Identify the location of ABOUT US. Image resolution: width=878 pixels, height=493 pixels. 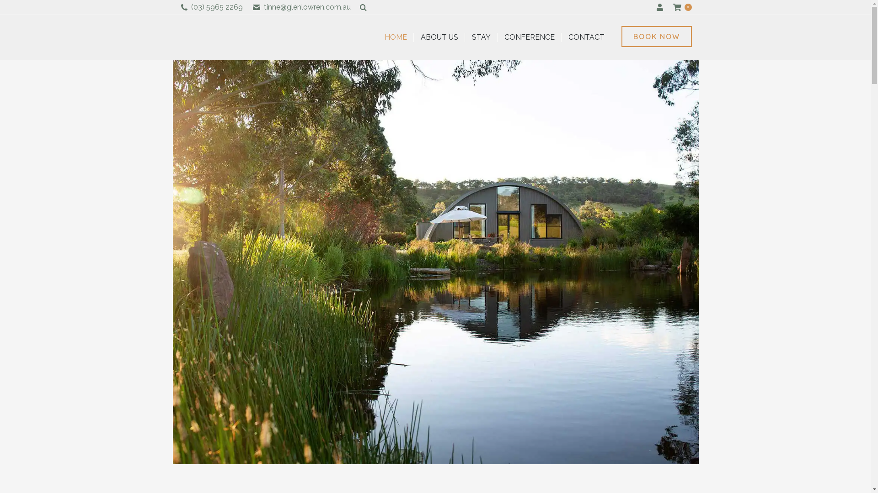
(439, 37).